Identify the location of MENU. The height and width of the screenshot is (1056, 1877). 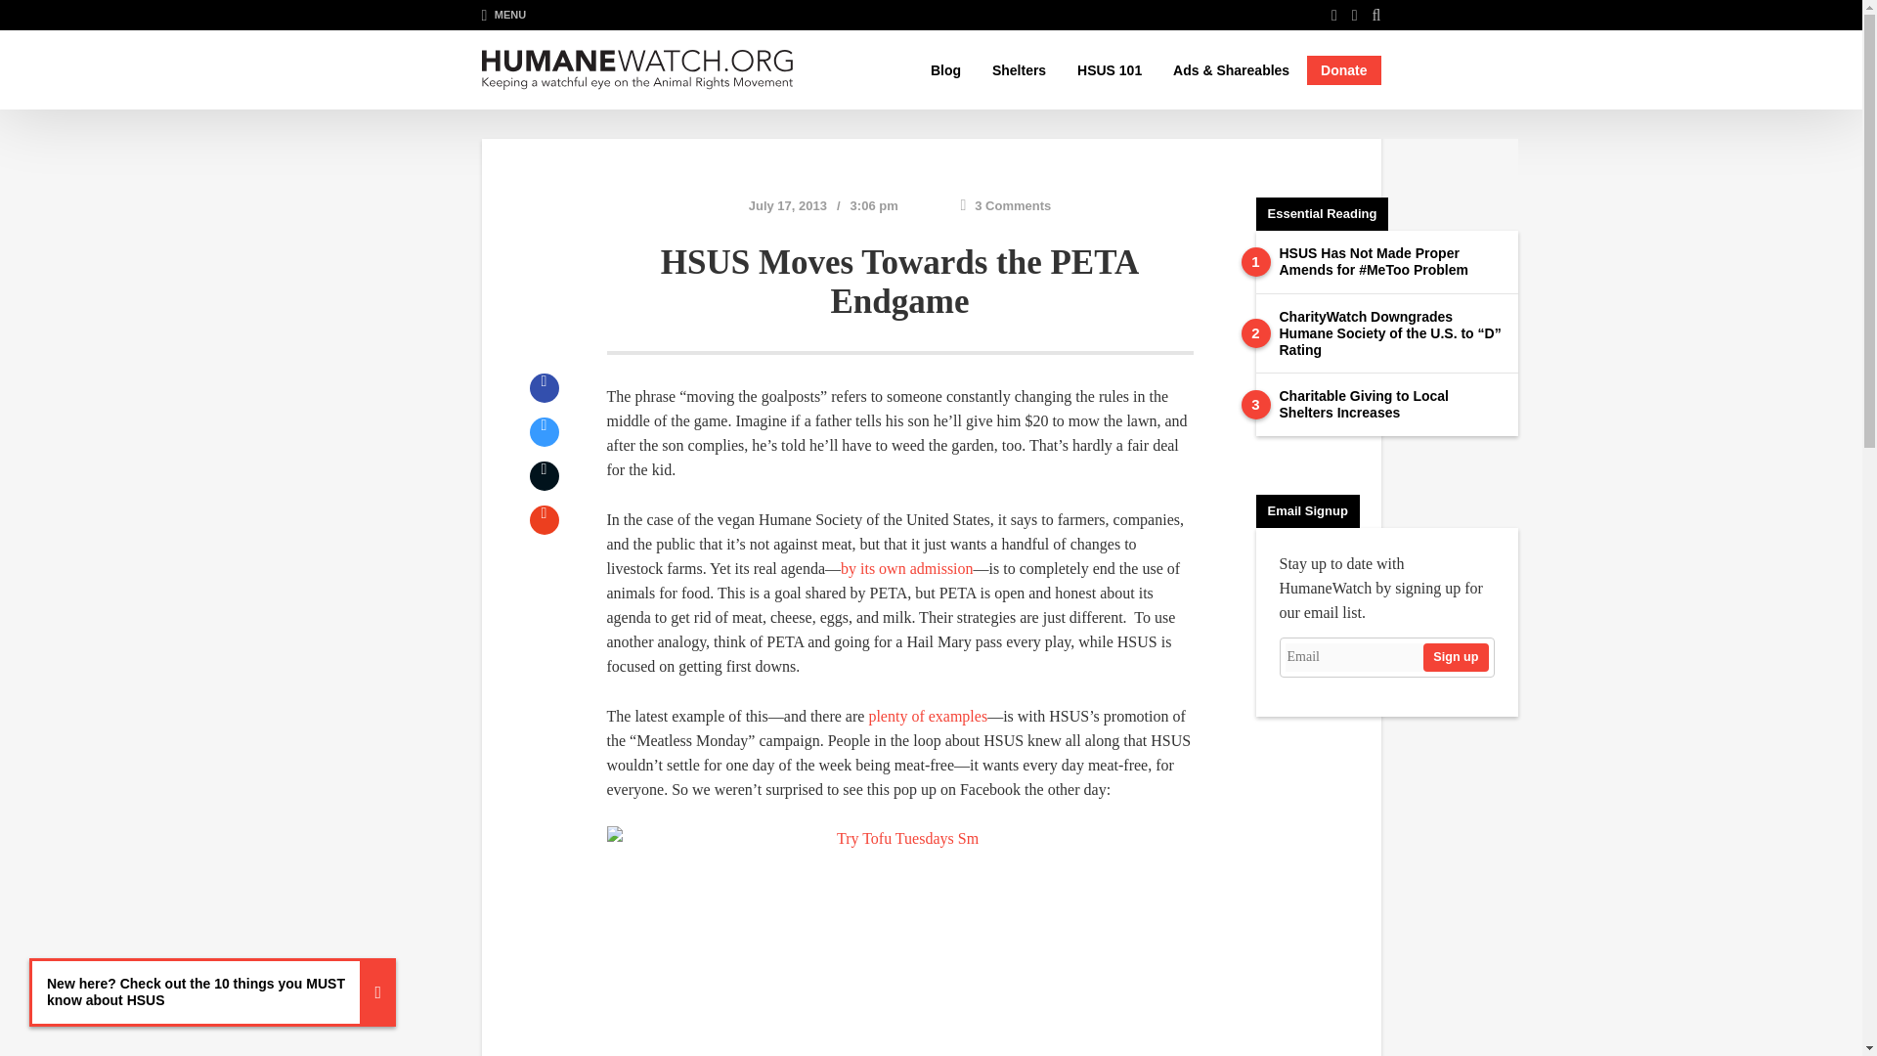
(502, 15).